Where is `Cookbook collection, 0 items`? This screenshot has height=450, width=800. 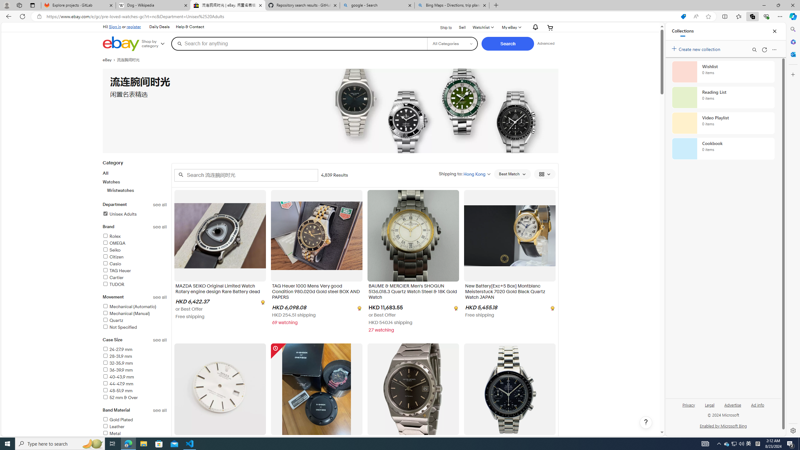 Cookbook collection, 0 items is located at coordinates (723, 149).